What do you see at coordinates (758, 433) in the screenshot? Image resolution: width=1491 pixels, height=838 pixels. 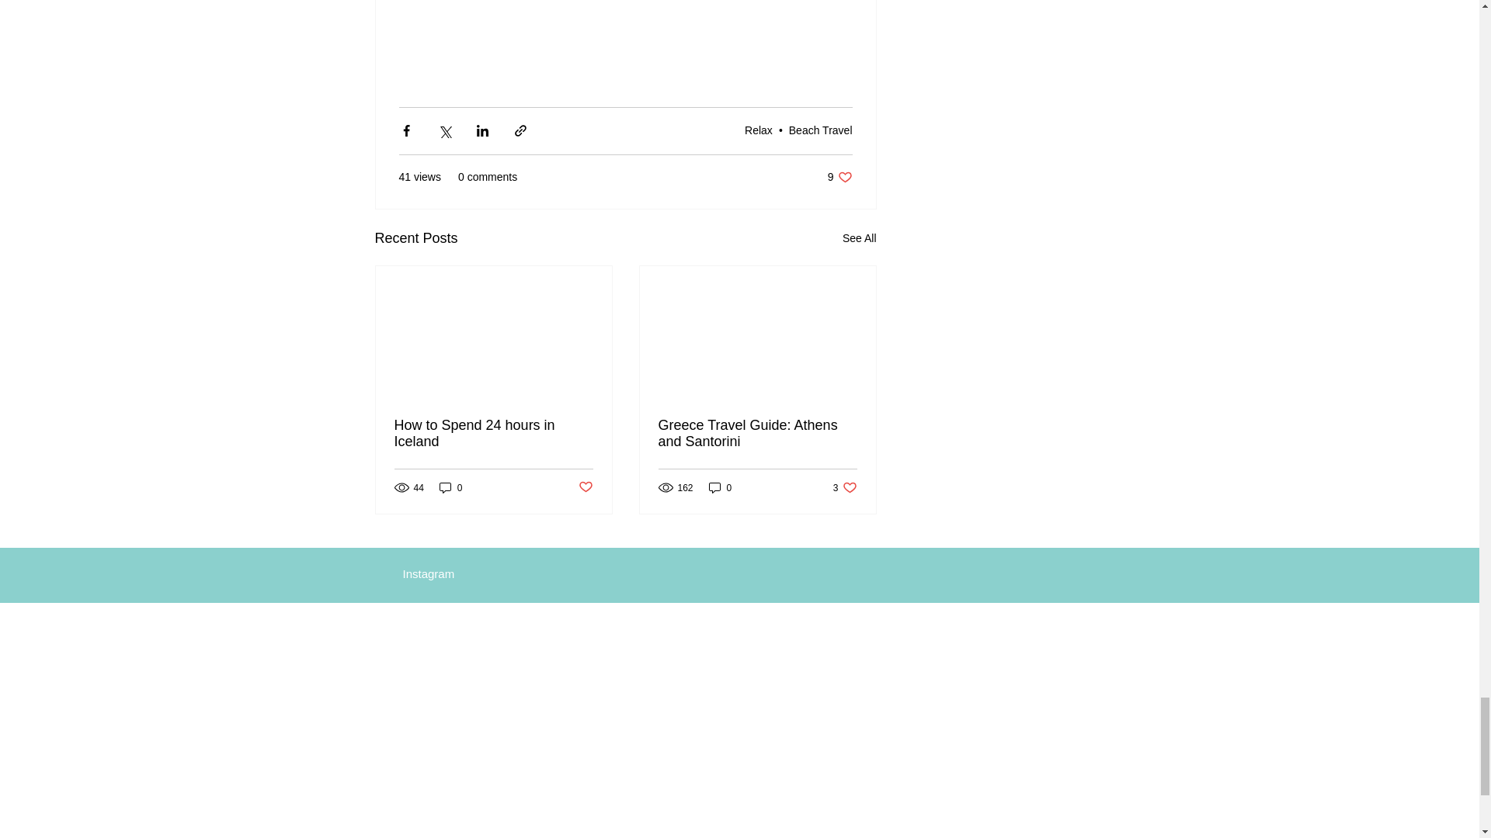 I see `Relax` at bounding box center [758, 433].